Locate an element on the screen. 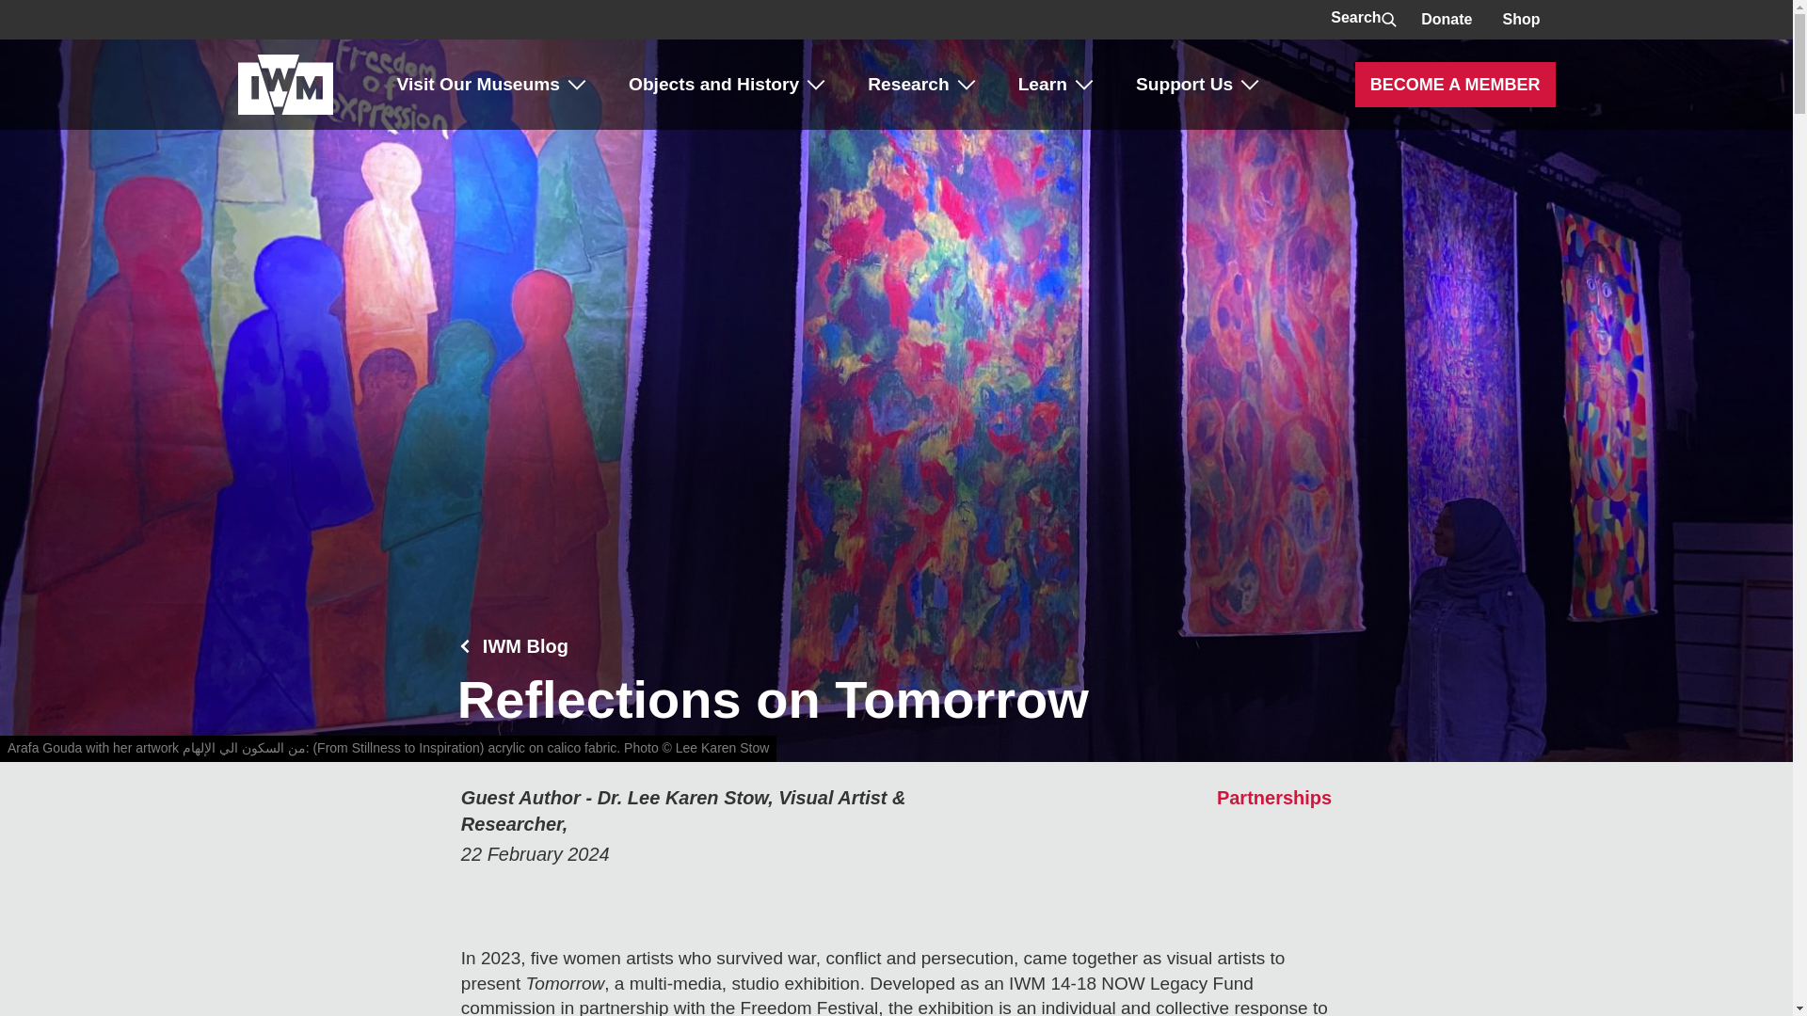 The image size is (1807, 1016). Donate is located at coordinates (1446, 20).